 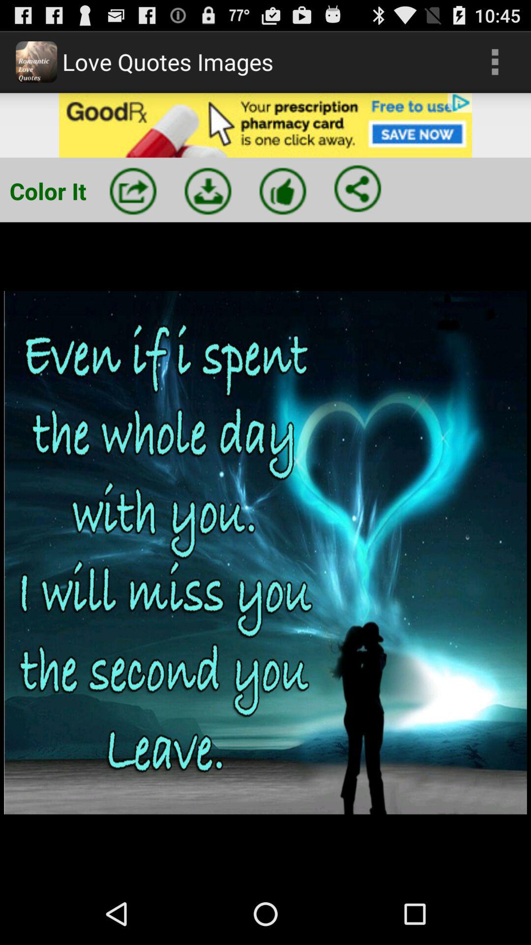 What do you see at coordinates (265, 125) in the screenshot?
I see `advertisement link to different site` at bounding box center [265, 125].